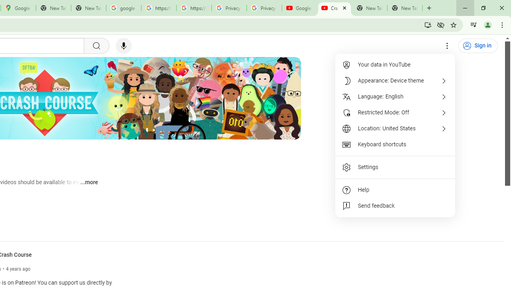 The height and width of the screenshot is (287, 511). I want to click on CrashCourse - YouTube, so click(334, 8).